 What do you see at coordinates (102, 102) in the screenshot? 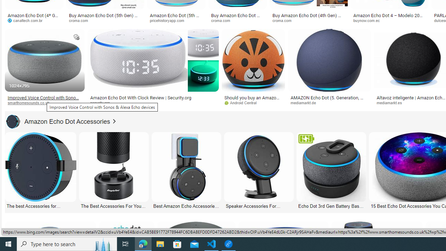
I see `security.org` at bounding box center [102, 102].